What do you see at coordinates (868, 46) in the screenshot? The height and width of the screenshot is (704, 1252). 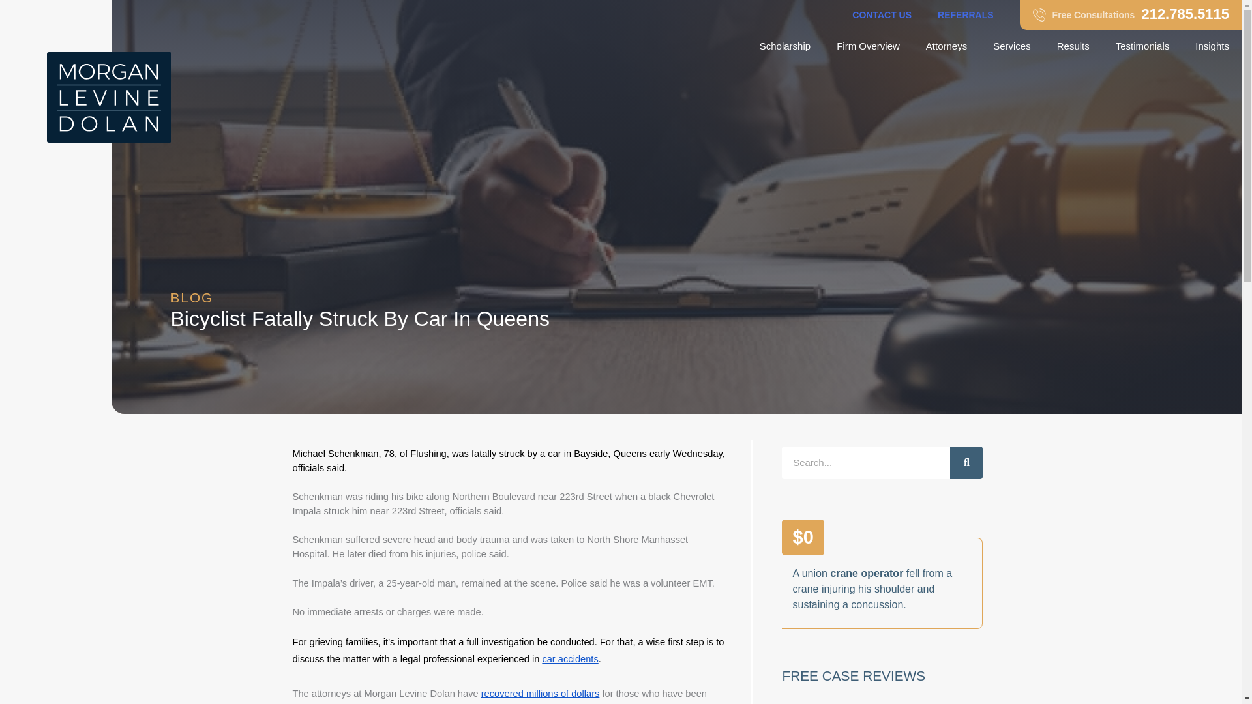 I see `Firm Overview` at bounding box center [868, 46].